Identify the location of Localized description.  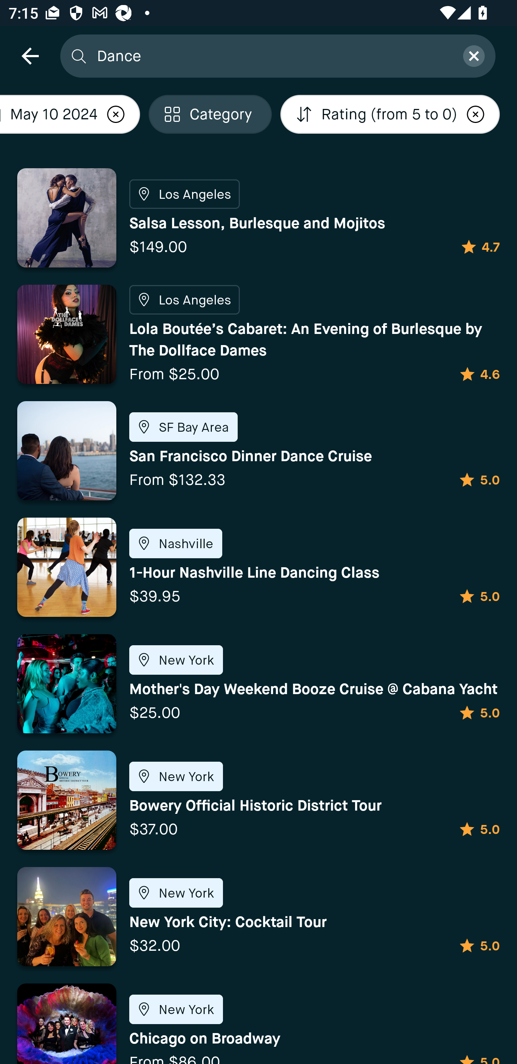
(116, 114).